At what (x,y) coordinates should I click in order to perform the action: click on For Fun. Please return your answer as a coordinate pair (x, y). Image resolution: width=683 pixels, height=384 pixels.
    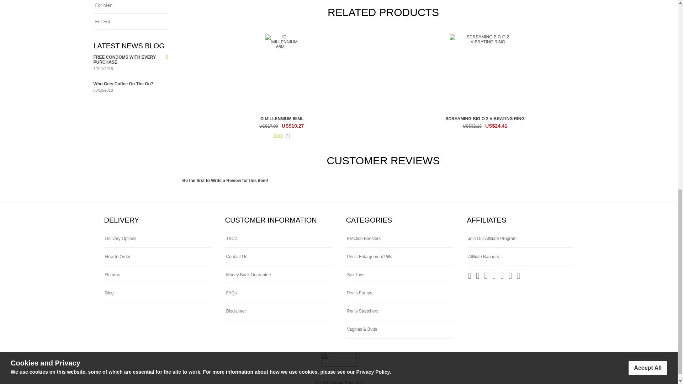
    Looking at the image, I should click on (130, 21).